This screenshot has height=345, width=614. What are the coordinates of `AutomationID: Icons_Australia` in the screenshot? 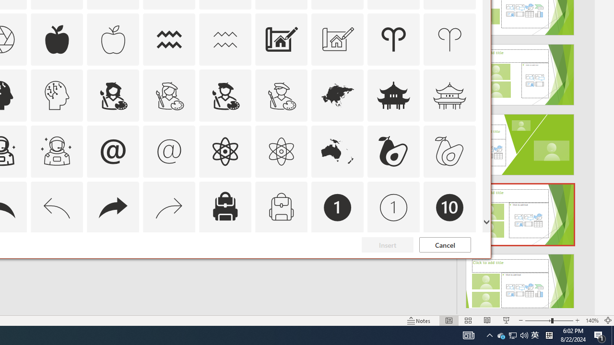 It's located at (338, 151).